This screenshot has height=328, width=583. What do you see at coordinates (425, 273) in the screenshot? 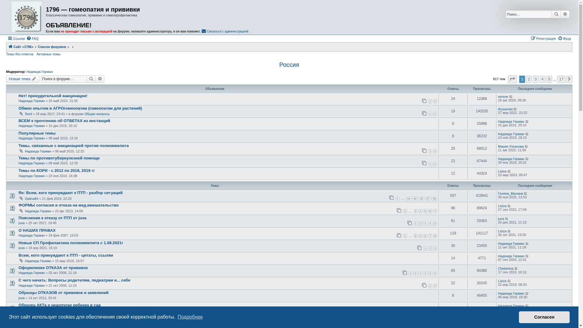
I see `4` at bounding box center [425, 273].